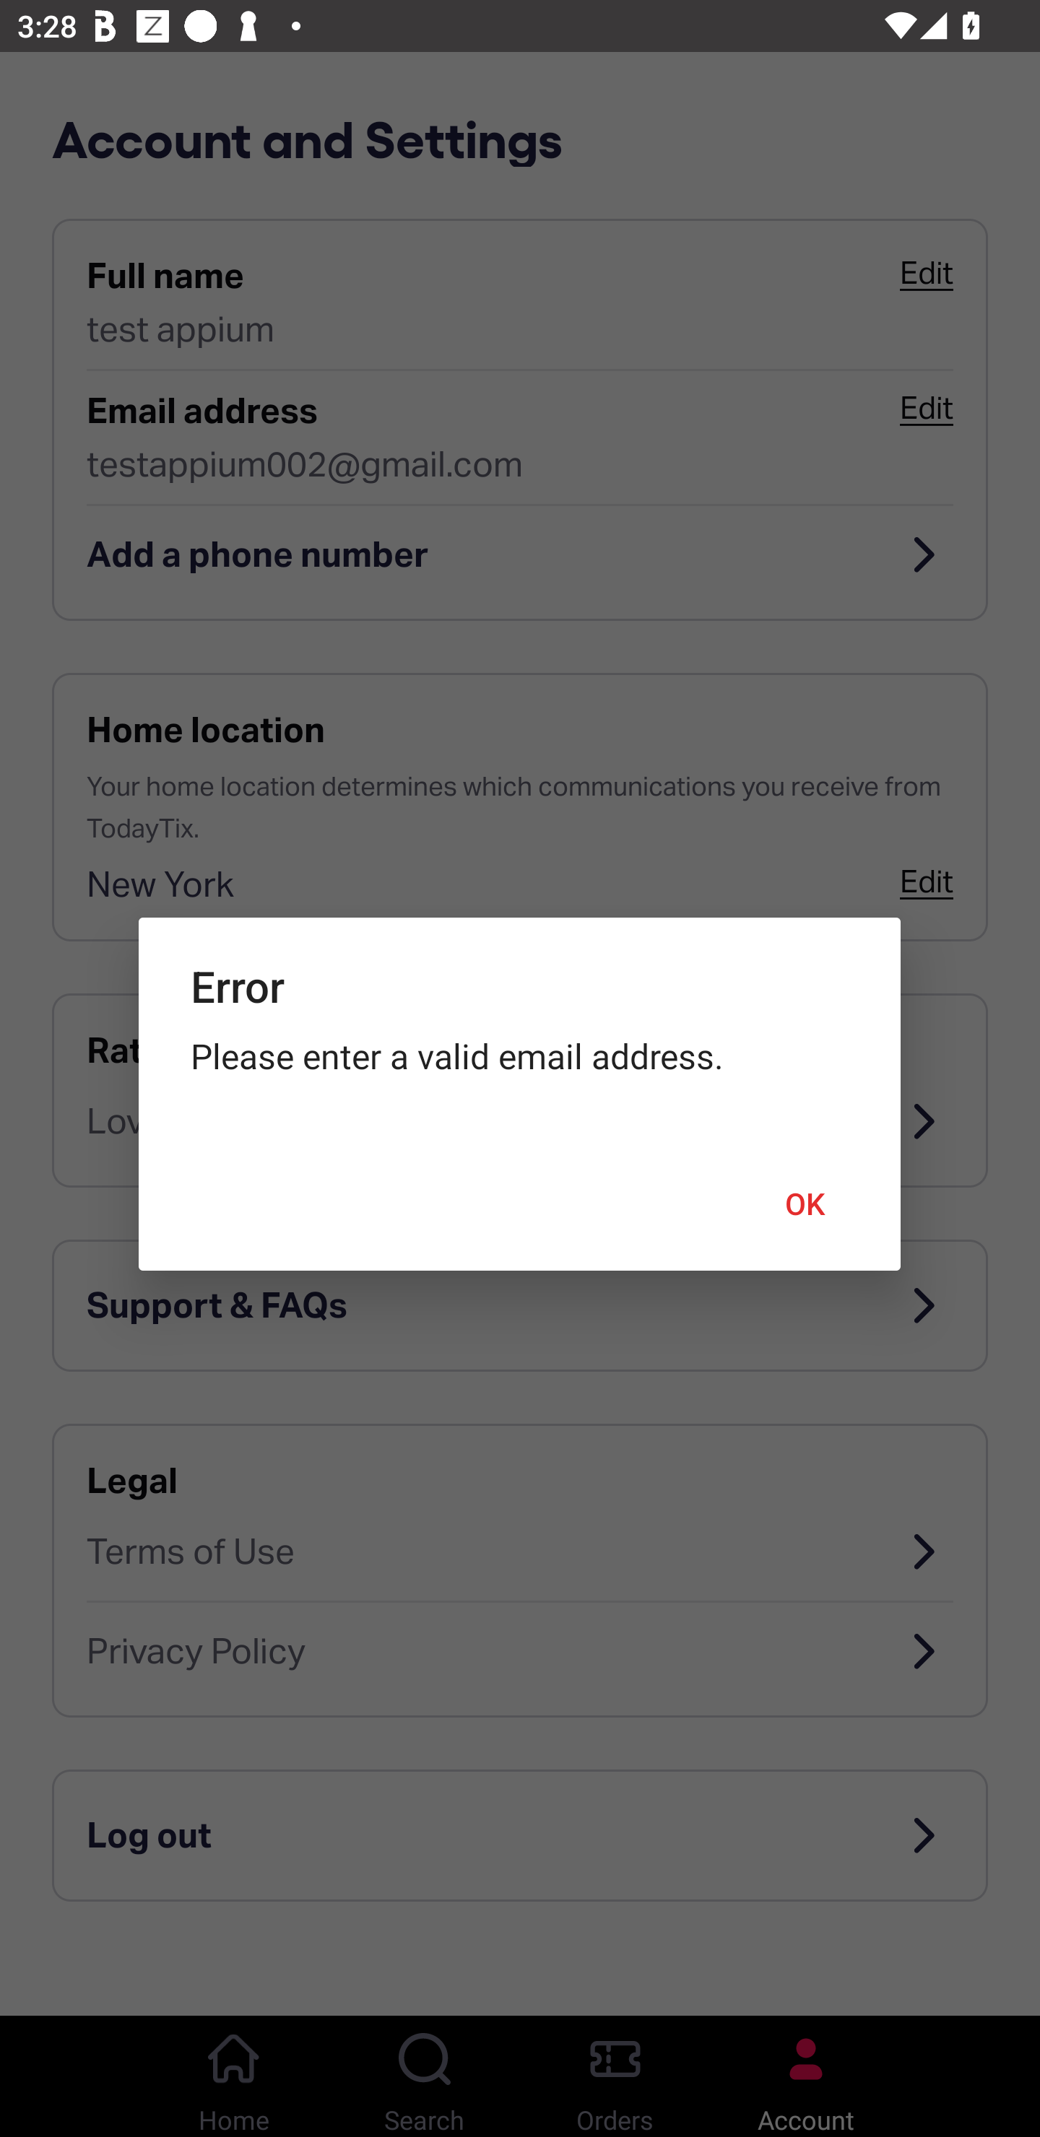 The height and width of the screenshot is (2137, 1040). Describe the element at coordinates (805, 1204) in the screenshot. I see `OK` at that location.